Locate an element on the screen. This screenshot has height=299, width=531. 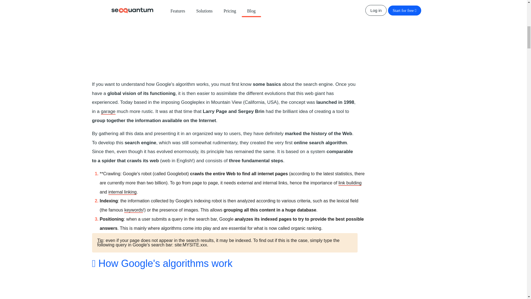
keywords is located at coordinates (133, 210).